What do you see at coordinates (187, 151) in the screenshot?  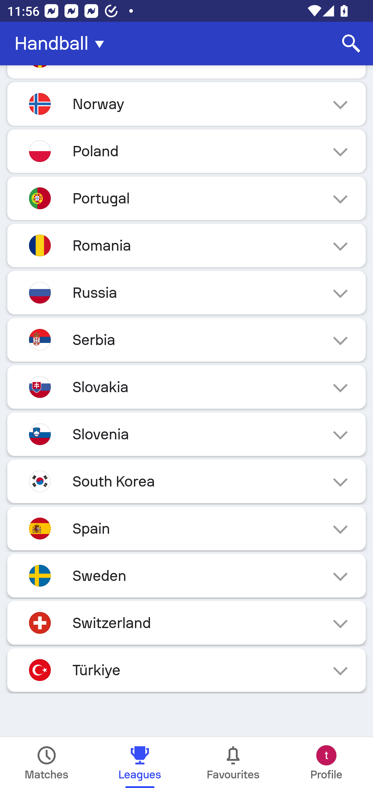 I see `Poland` at bounding box center [187, 151].